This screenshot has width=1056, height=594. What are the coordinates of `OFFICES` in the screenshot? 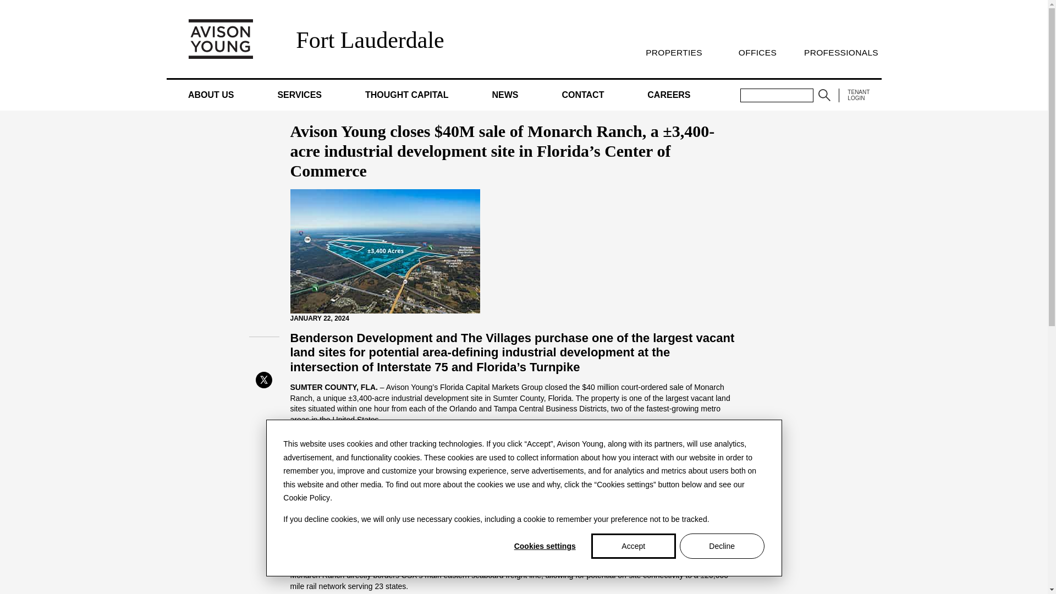 It's located at (757, 52).